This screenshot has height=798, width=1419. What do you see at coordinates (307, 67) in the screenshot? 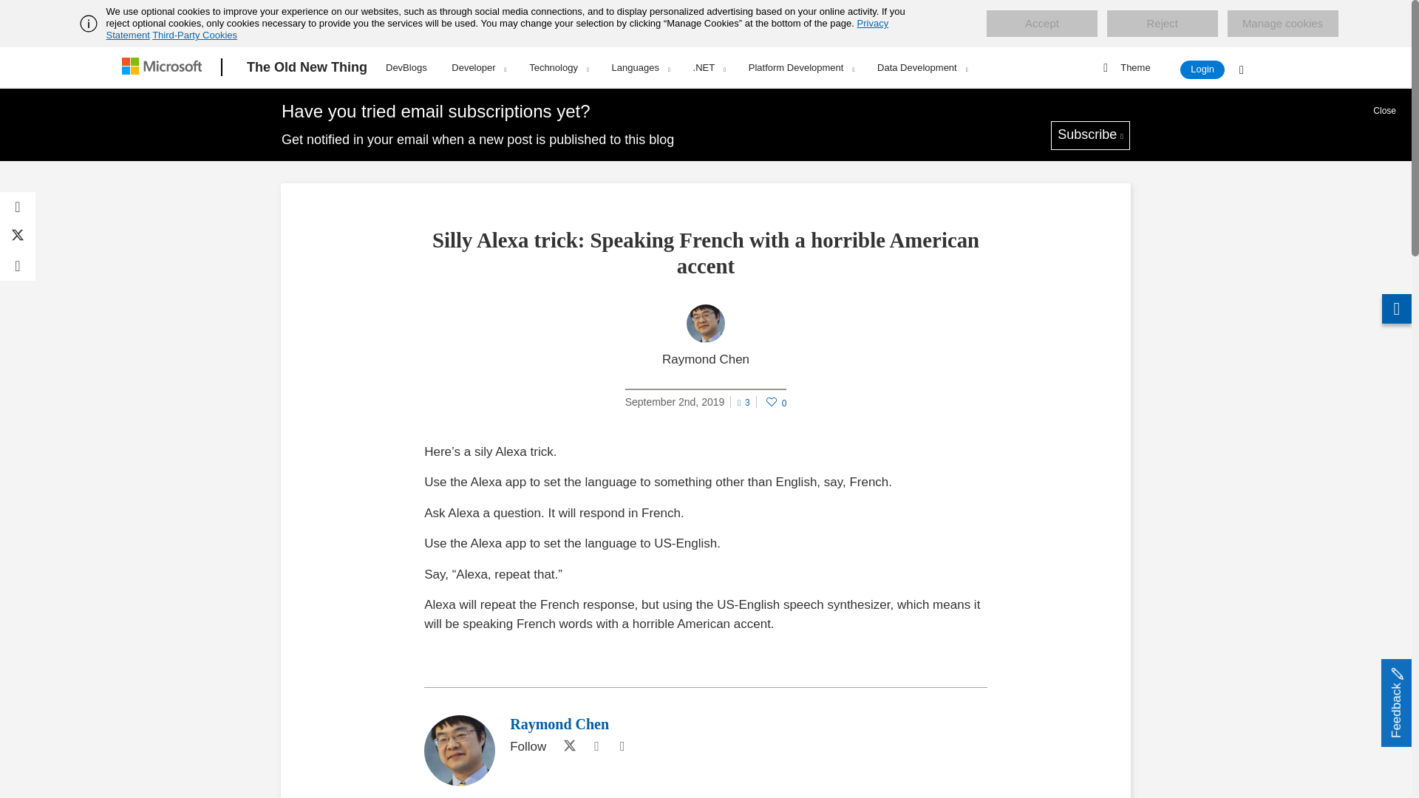
I see `The Old New Thing` at bounding box center [307, 67].